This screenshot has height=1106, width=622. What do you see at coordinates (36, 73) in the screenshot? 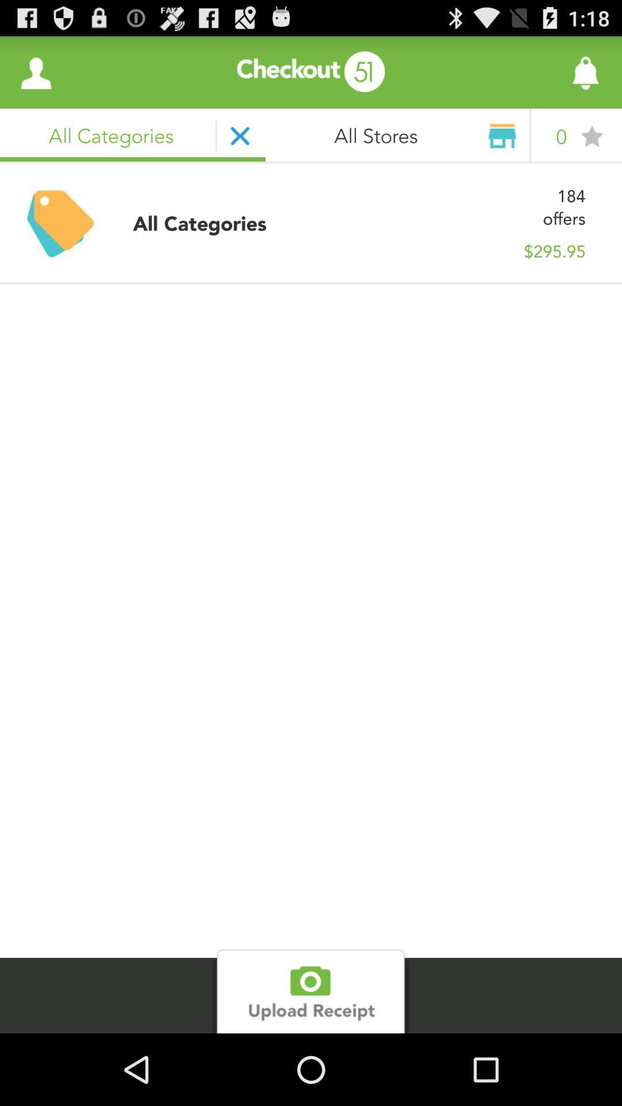
I see `turn off the item to the left of all stores` at bounding box center [36, 73].